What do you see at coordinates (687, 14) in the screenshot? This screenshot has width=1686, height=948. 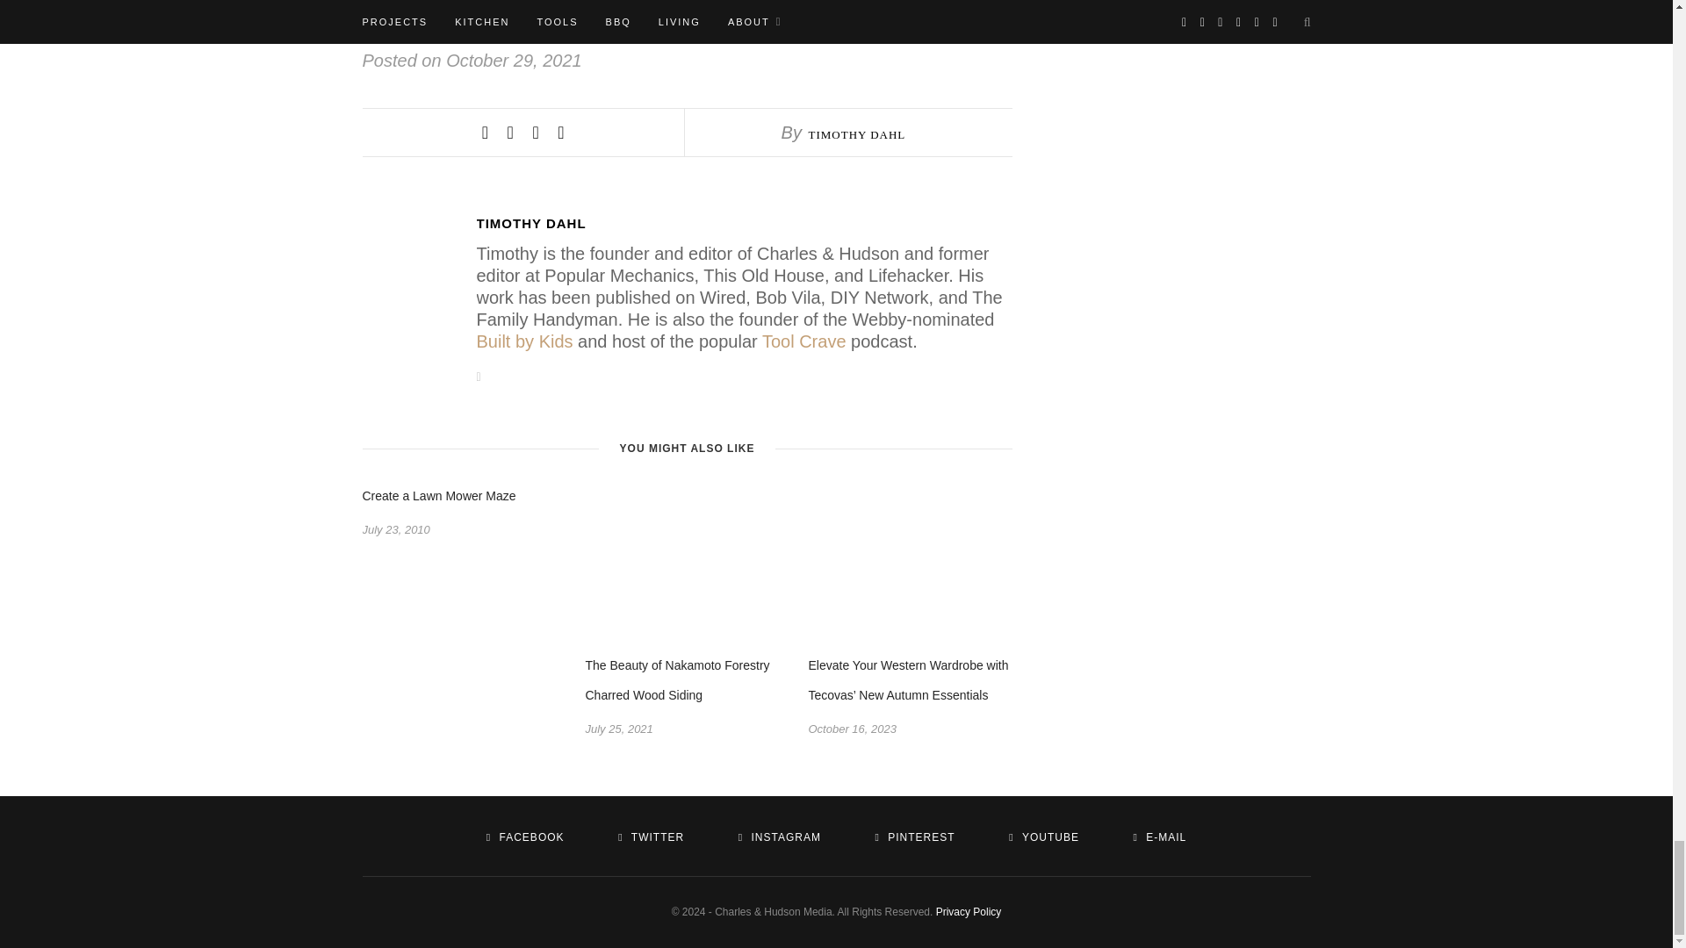 I see `Yeti Trailhead Camp Chair Review 9` at bounding box center [687, 14].